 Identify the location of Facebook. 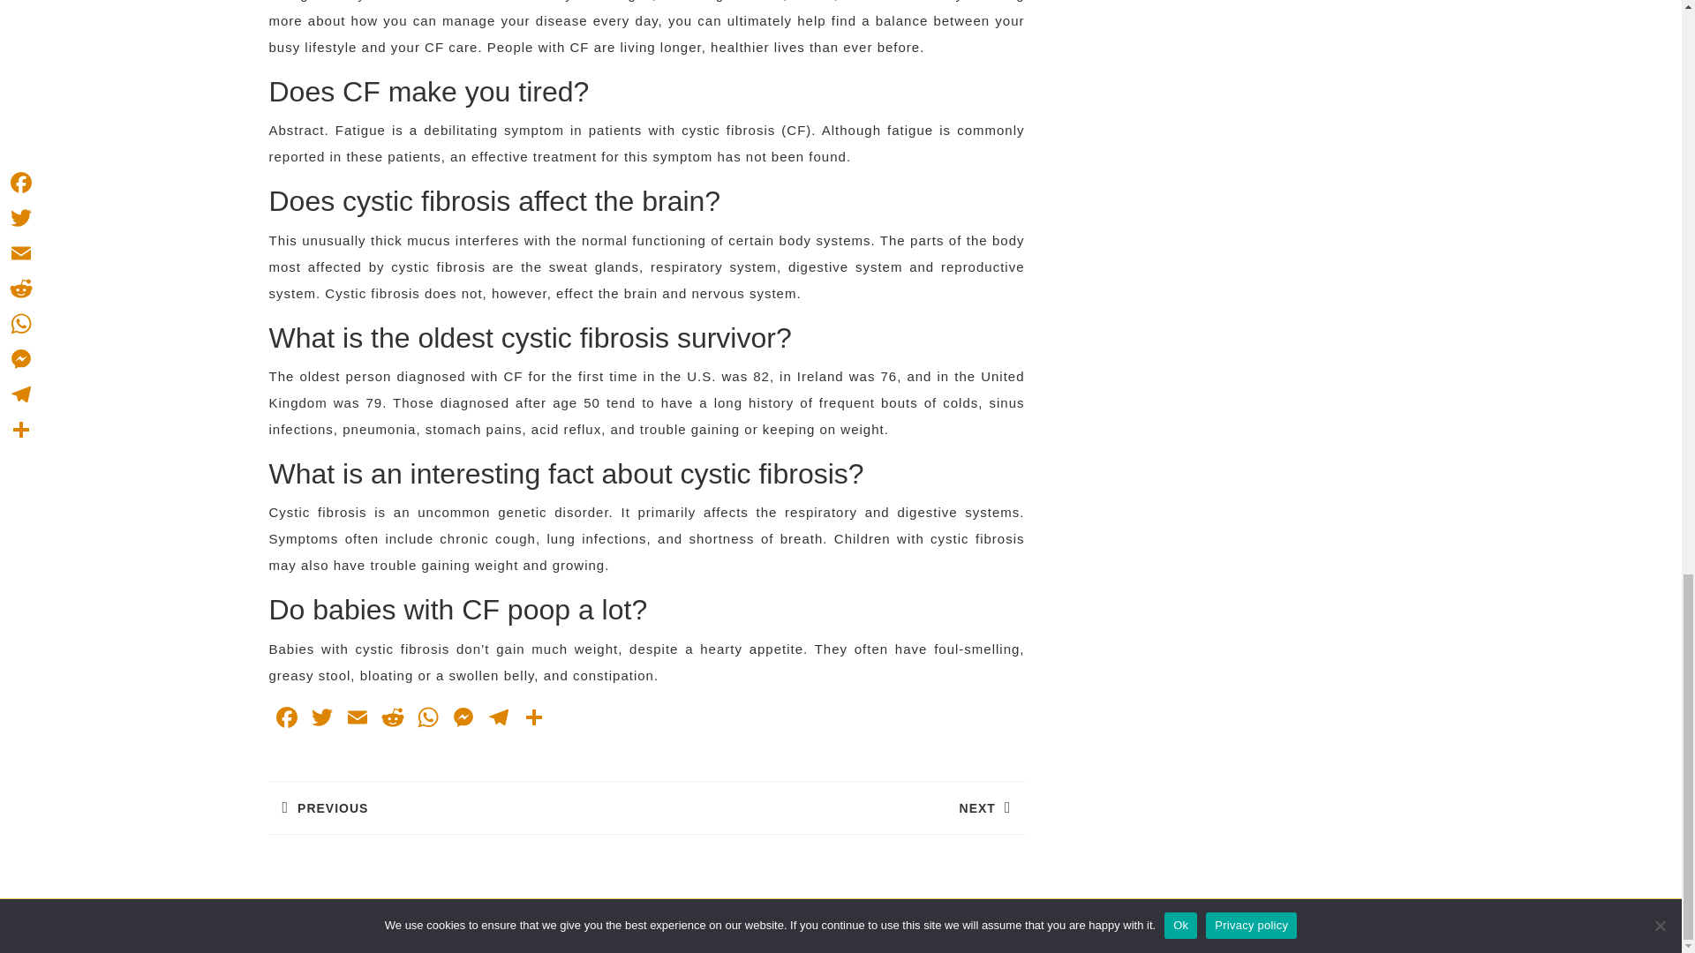
(285, 719).